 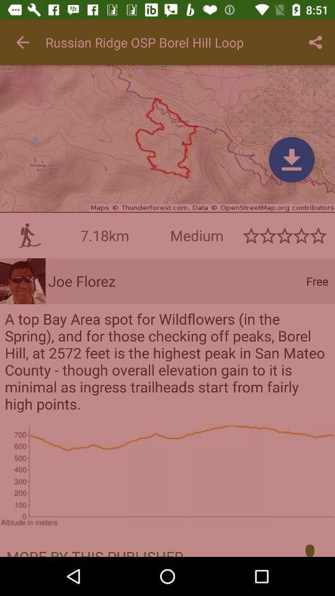 I want to click on turn on icon next to russian ridge osp, so click(x=315, y=42).